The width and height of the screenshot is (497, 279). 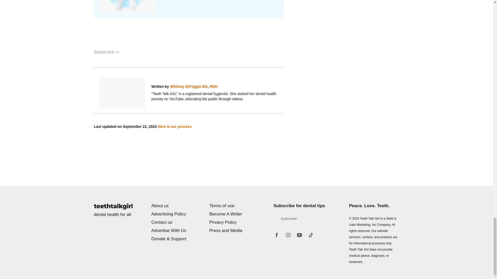 What do you see at coordinates (174, 231) in the screenshot?
I see `Advertise With Us` at bounding box center [174, 231].